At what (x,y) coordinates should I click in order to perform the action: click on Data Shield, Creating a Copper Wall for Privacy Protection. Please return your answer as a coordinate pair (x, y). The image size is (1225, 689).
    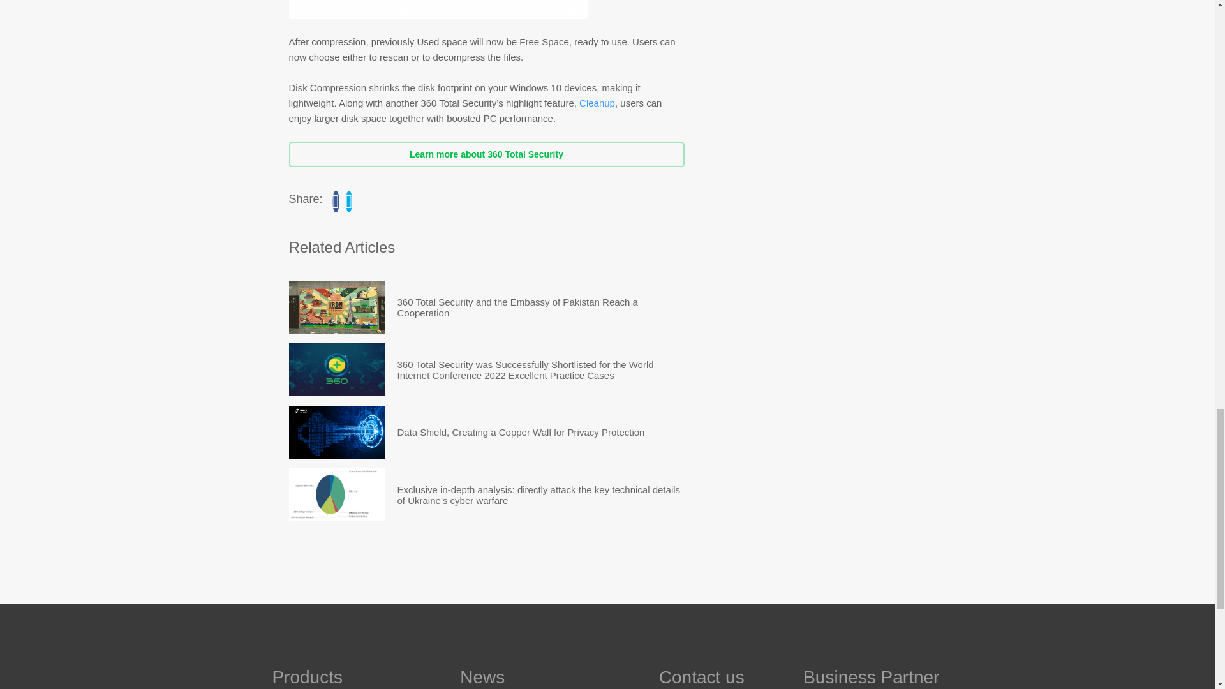
    Looking at the image, I should click on (521, 433).